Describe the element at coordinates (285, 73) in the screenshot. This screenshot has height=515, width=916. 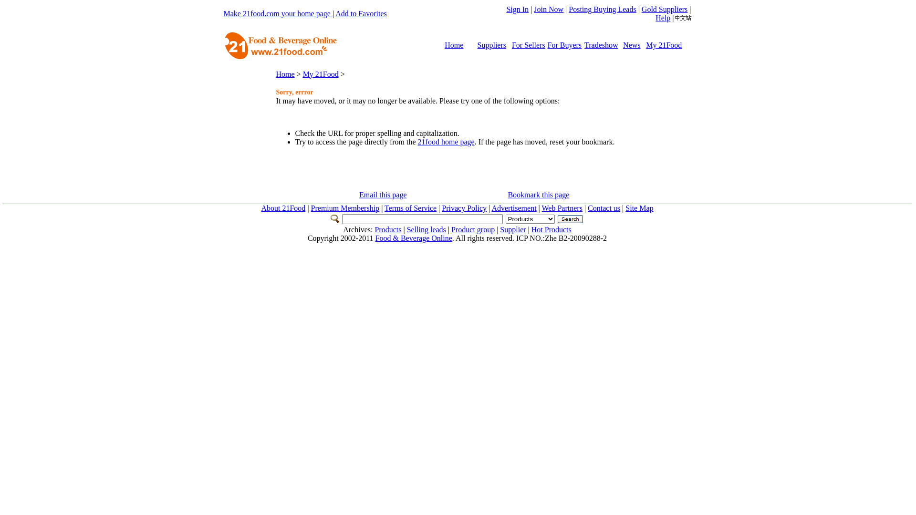
I see `Home` at that location.